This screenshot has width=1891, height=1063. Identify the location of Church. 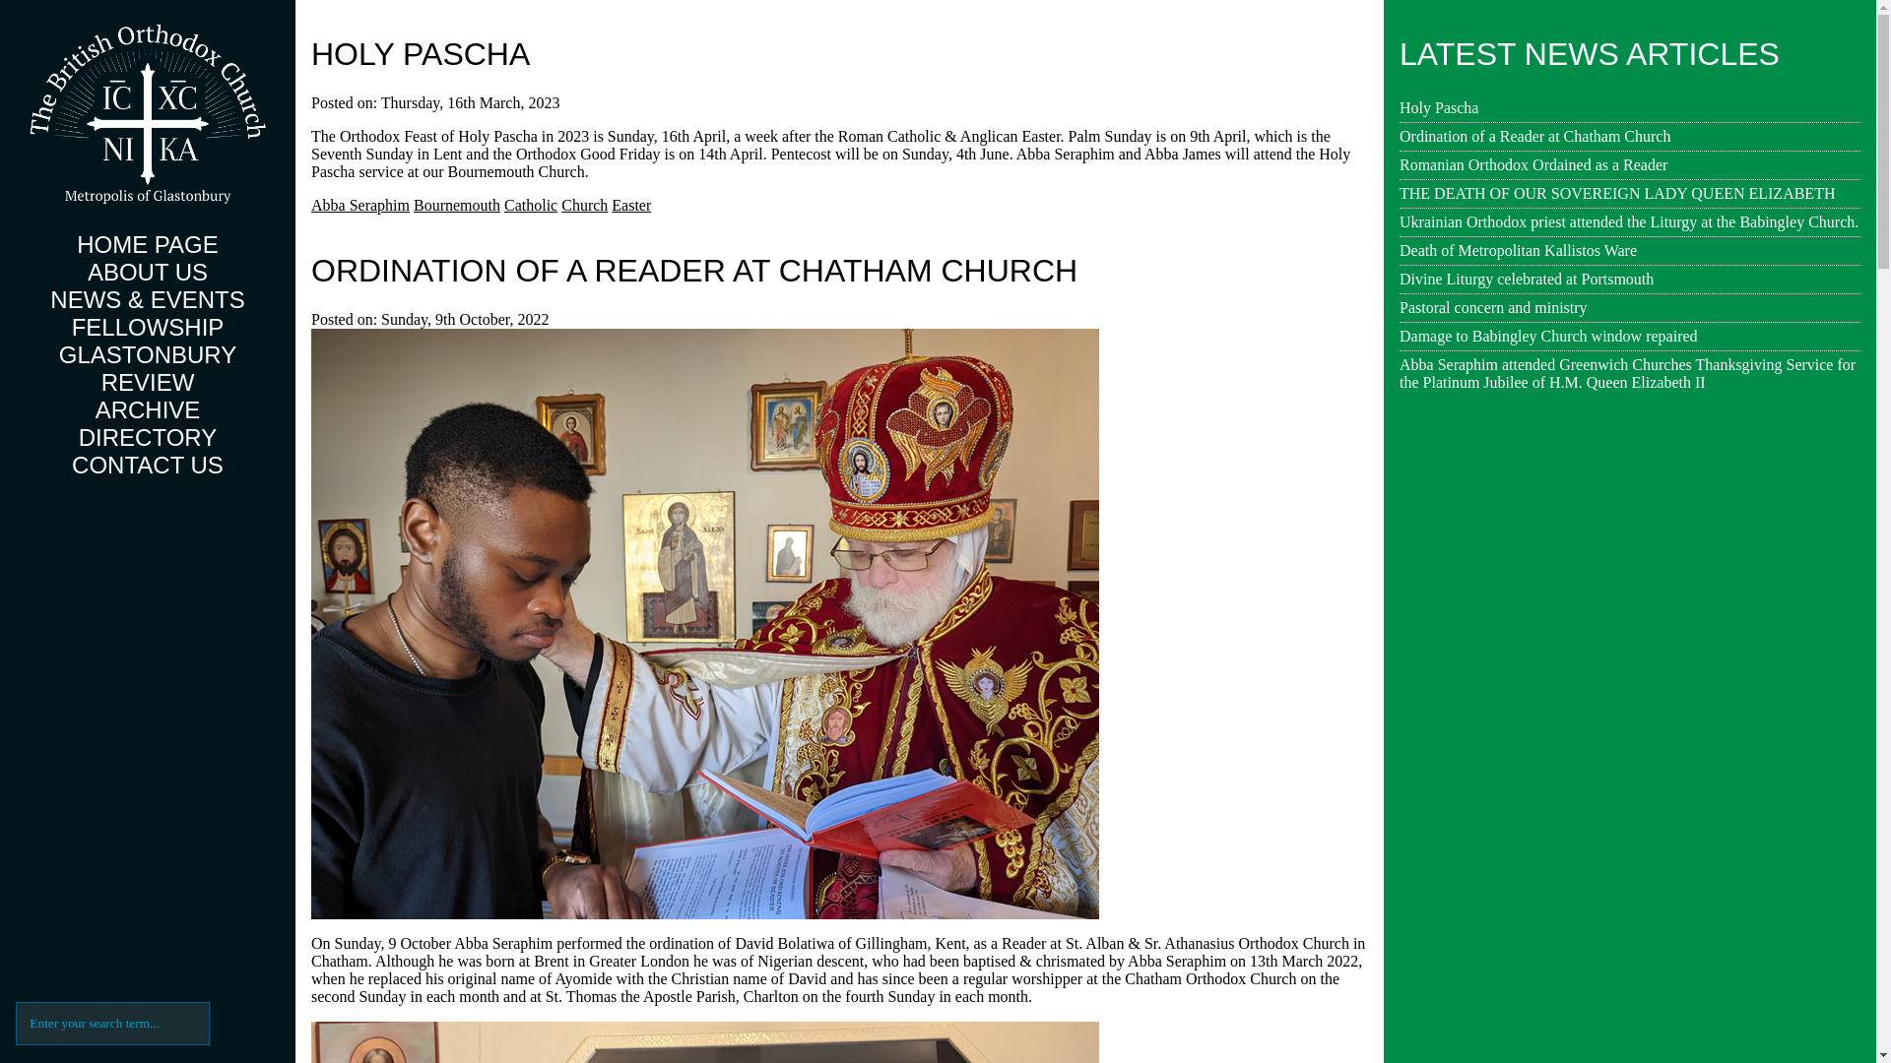
(584, 205).